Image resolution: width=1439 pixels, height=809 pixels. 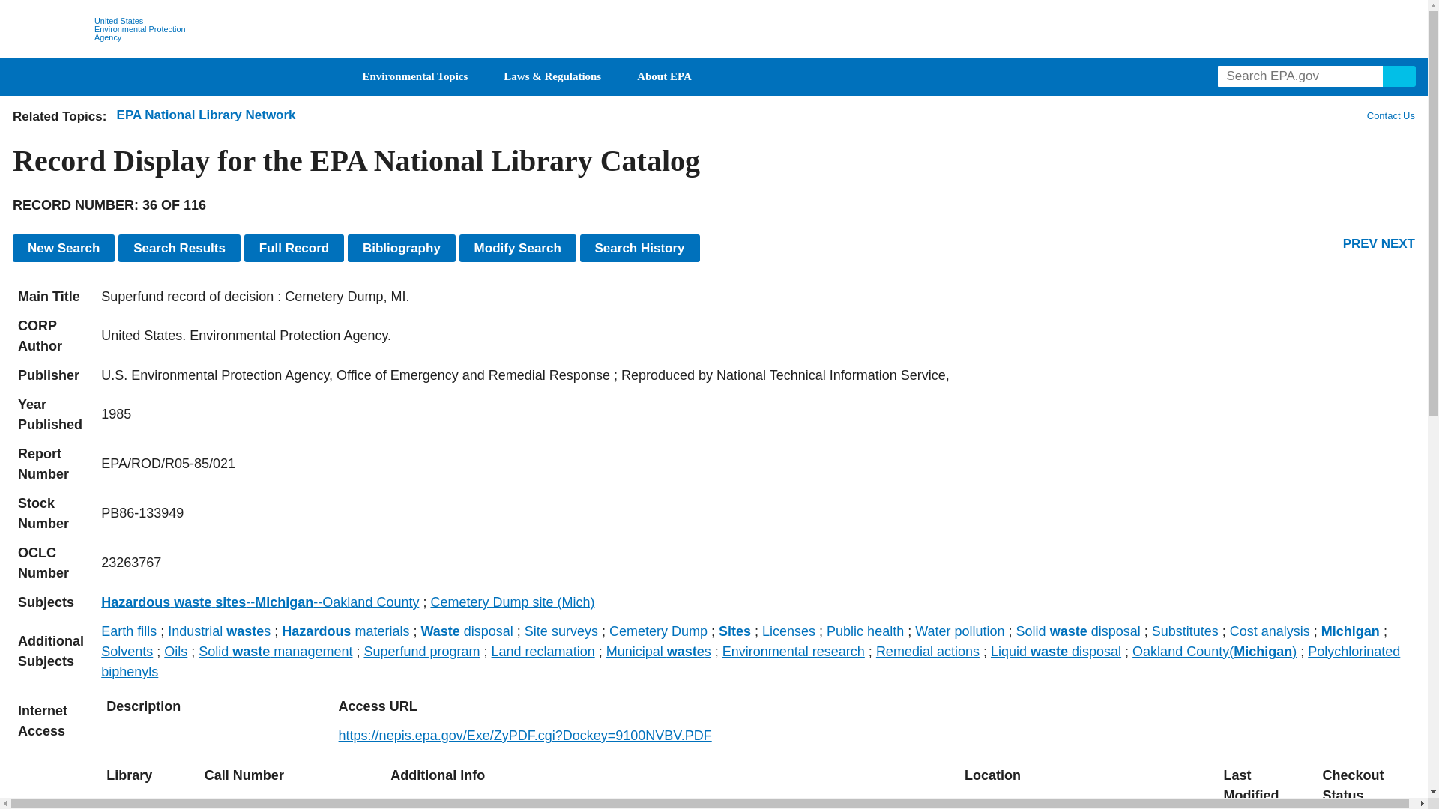 I want to click on Modify the existing search criteria, so click(x=517, y=248).